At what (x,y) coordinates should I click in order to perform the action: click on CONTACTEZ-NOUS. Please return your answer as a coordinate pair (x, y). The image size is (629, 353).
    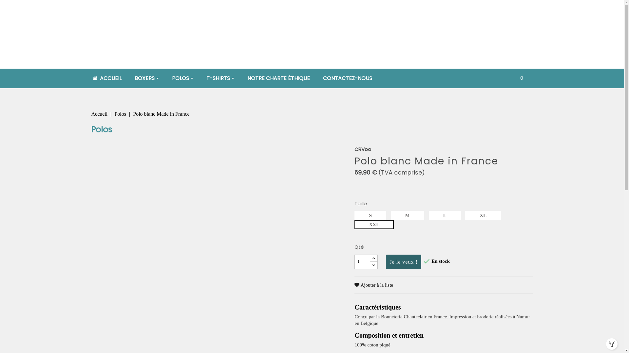
    Looking at the image, I should click on (348, 78).